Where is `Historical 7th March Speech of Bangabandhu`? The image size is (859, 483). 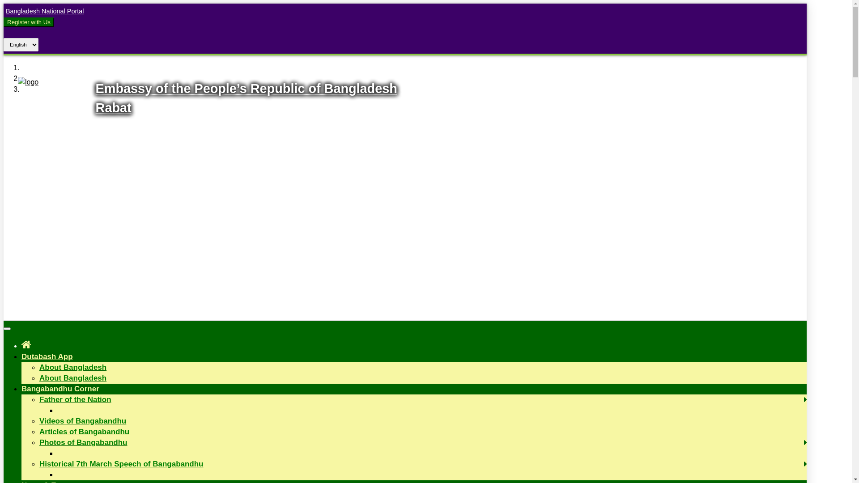
Historical 7th March Speech of Bangabandhu is located at coordinates (122, 464).